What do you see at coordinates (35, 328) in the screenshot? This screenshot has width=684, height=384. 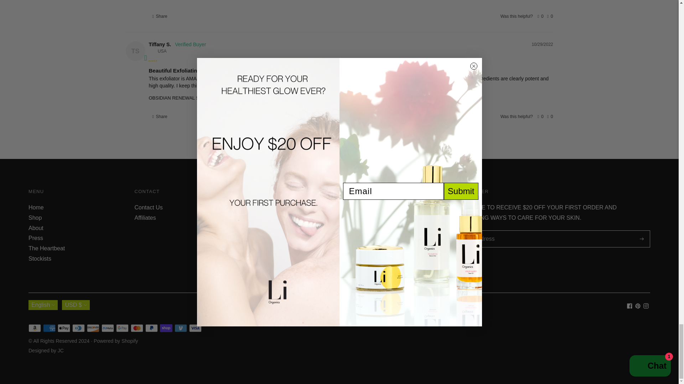 I see `Amazon` at bounding box center [35, 328].